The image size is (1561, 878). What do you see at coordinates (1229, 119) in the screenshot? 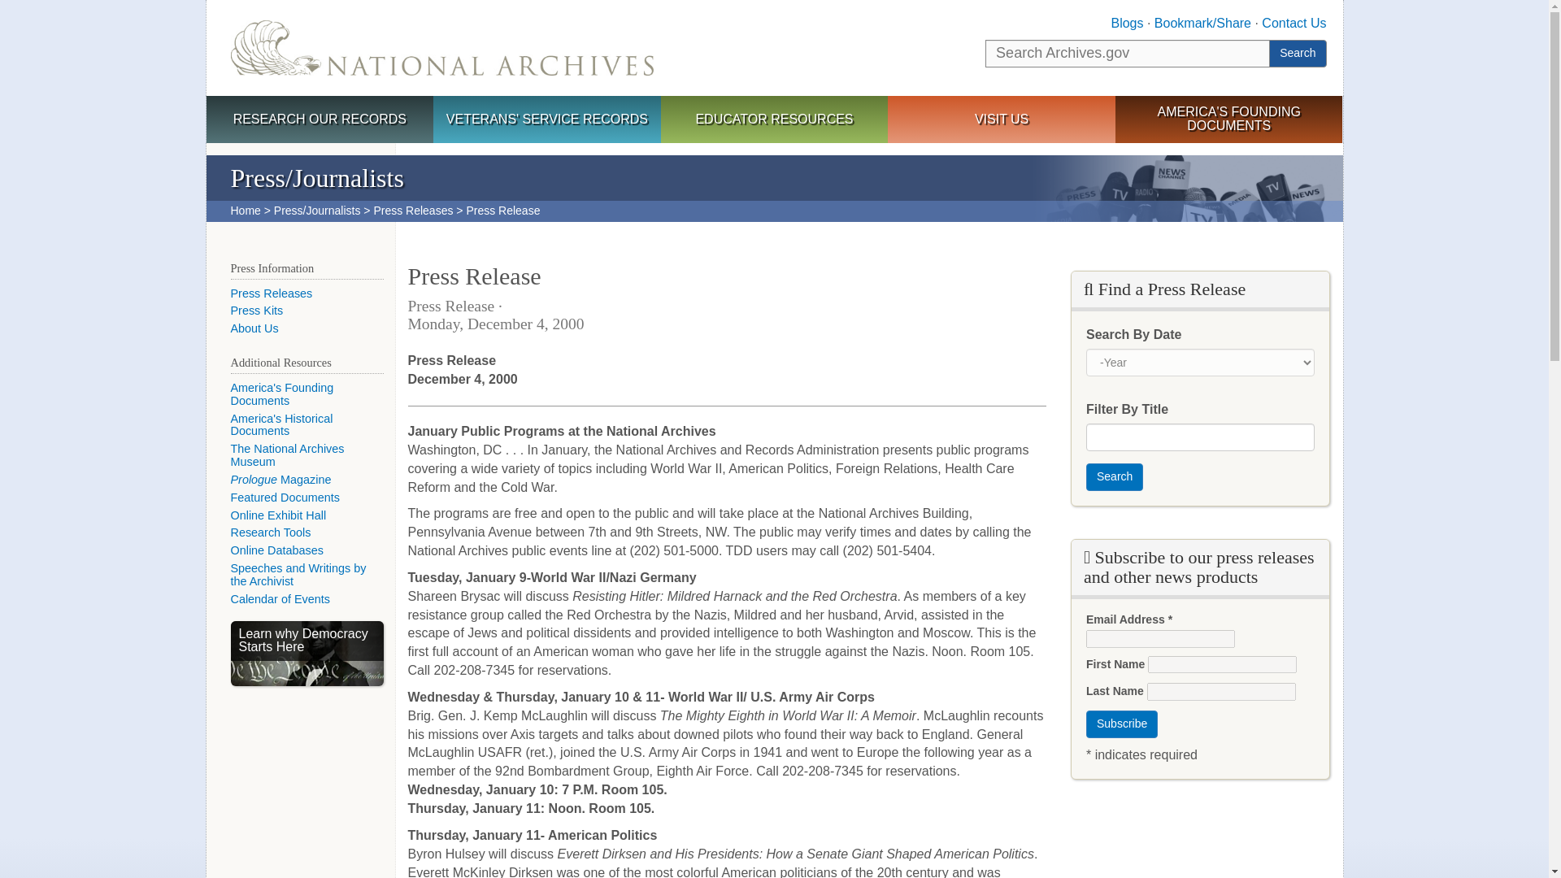
I see `AMERICA'S FOUNDING DOCUMENTS` at bounding box center [1229, 119].